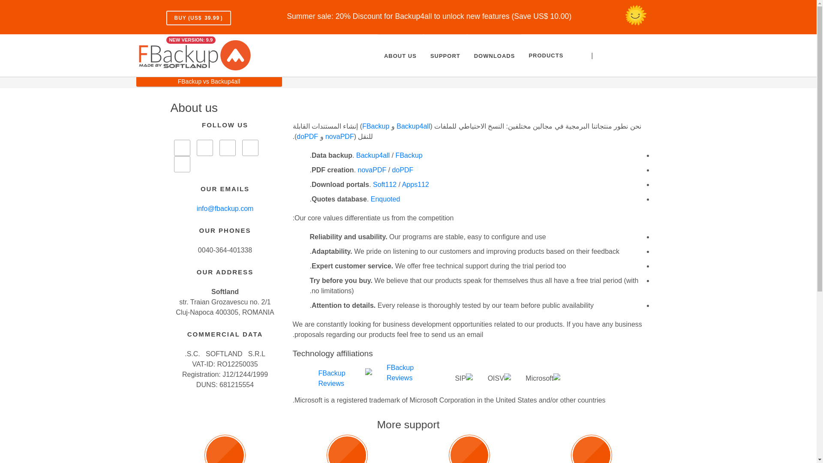 This screenshot has width=823, height=463. I want to click on Apps112, so click(415, 184).